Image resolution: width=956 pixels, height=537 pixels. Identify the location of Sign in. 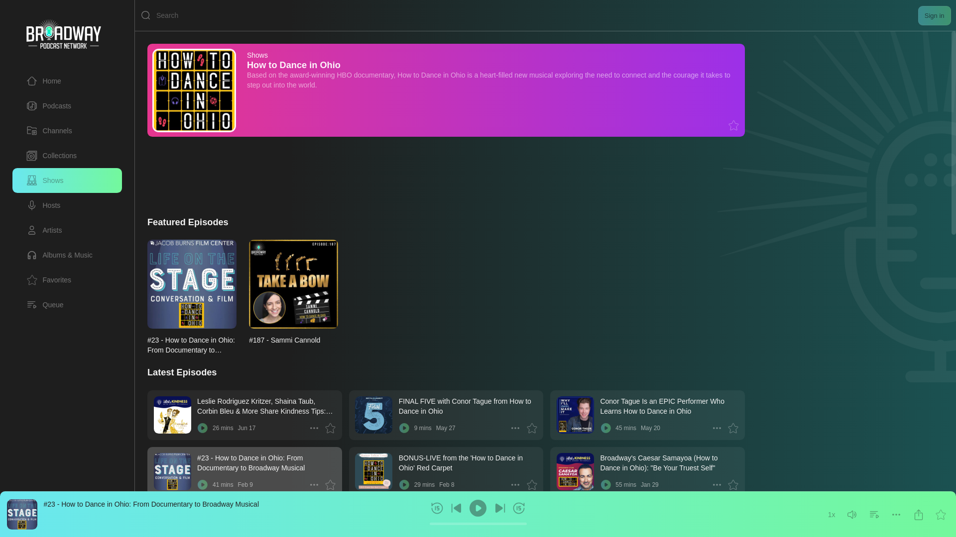
(934, 15).